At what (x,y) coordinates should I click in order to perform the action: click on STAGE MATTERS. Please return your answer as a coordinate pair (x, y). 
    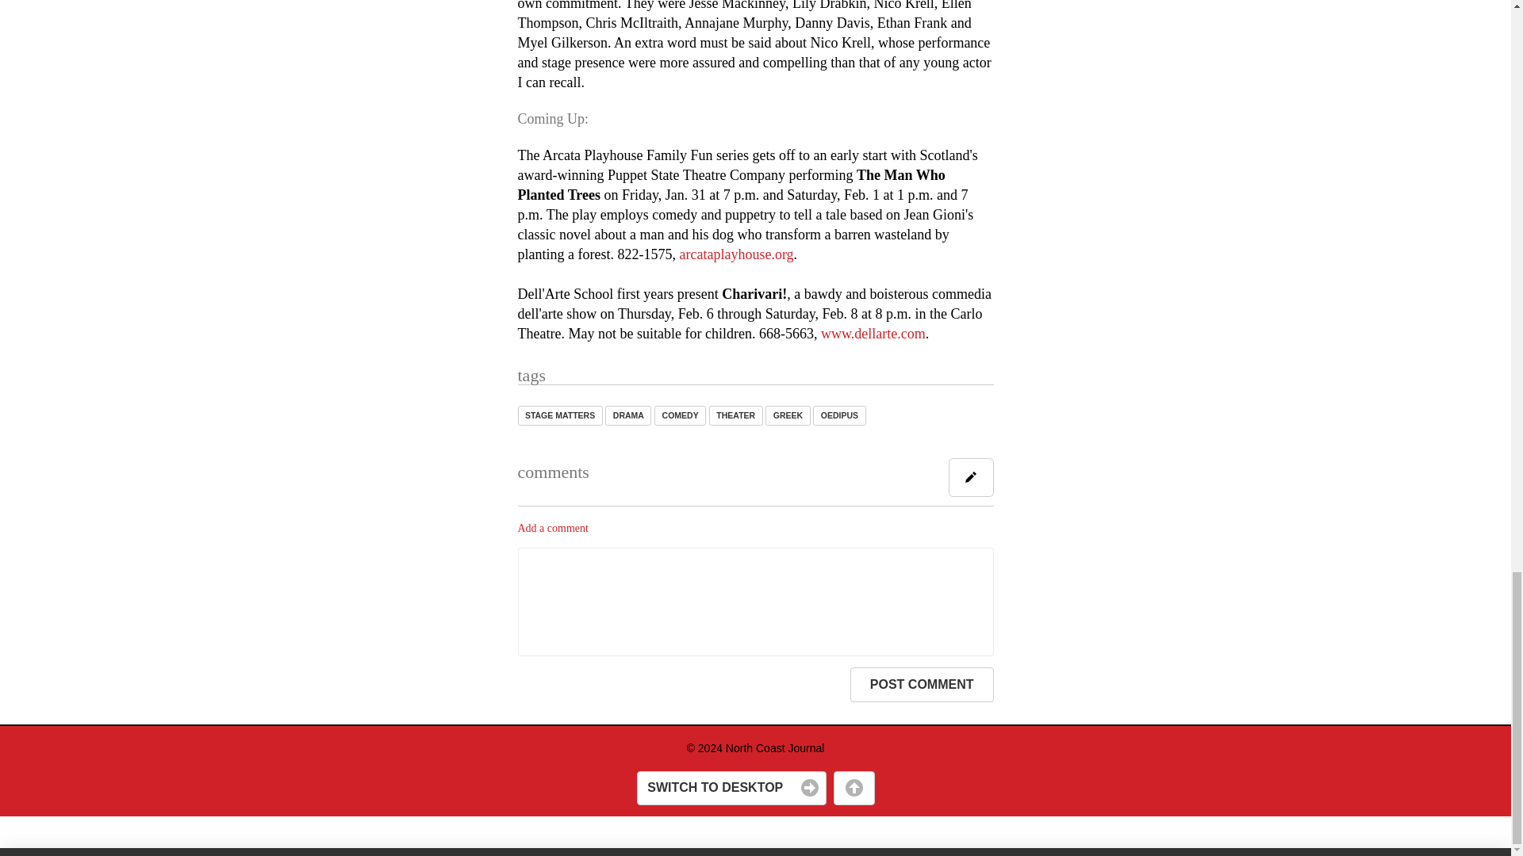
    Looking at the image, I should click on (559, 415).